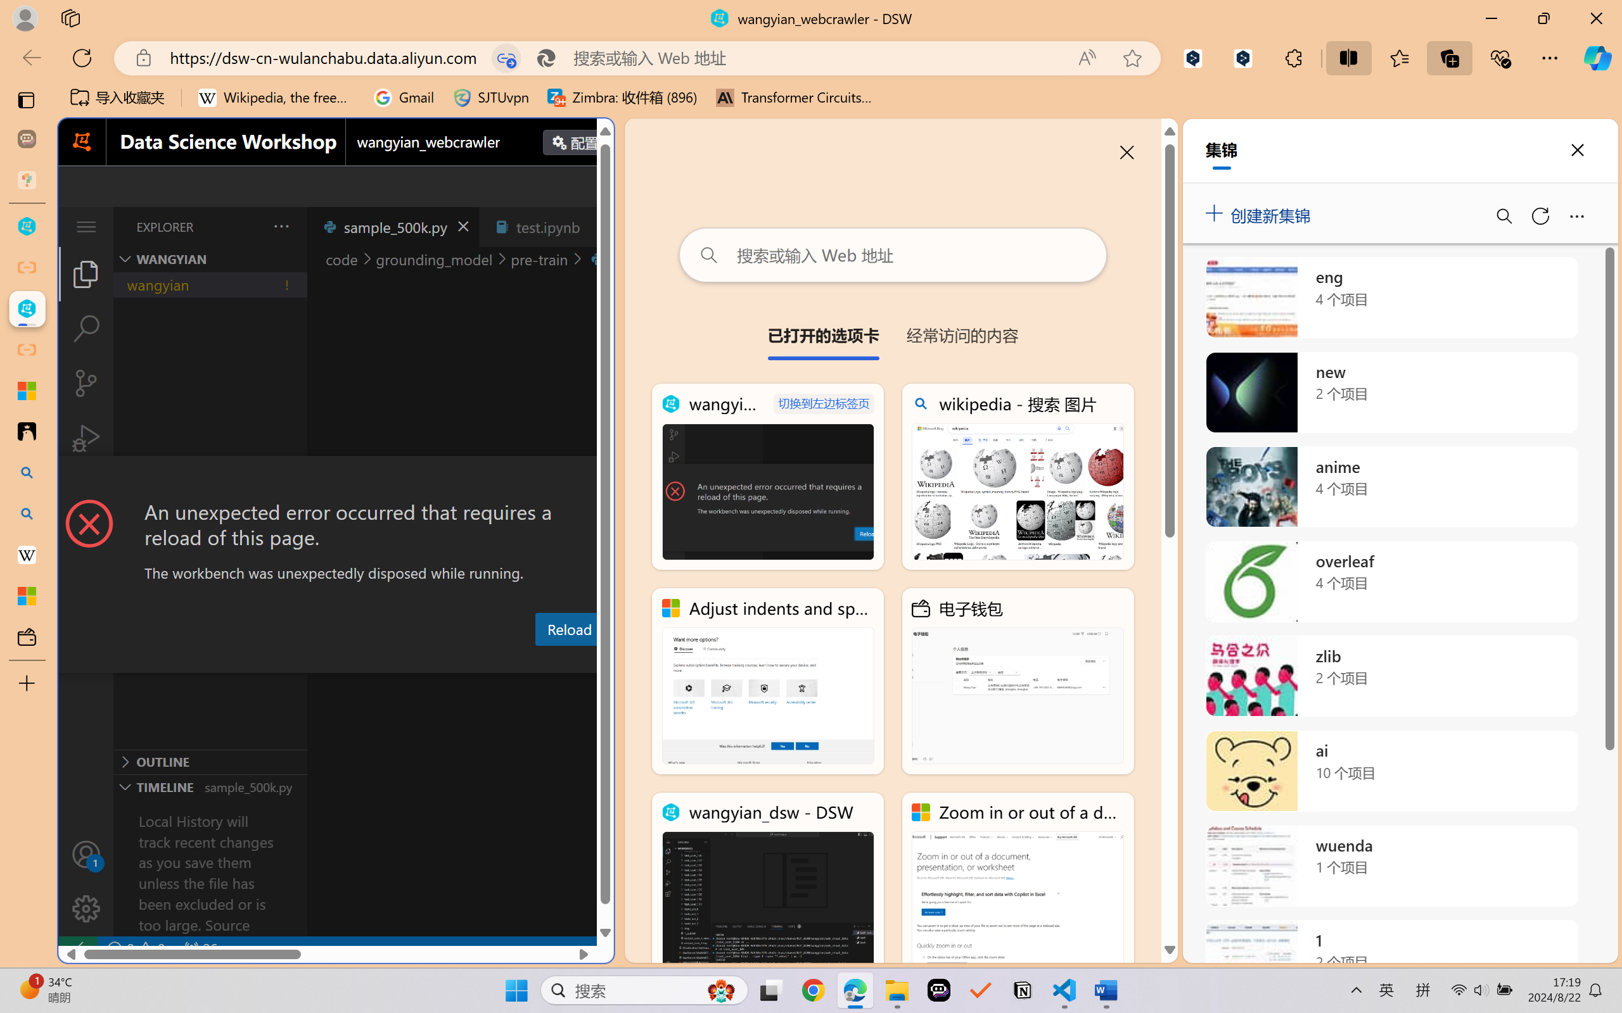  Describe the element at coordinates (210, 259) in the screenshot. I see `Explorer Section: wangyian` at that location.